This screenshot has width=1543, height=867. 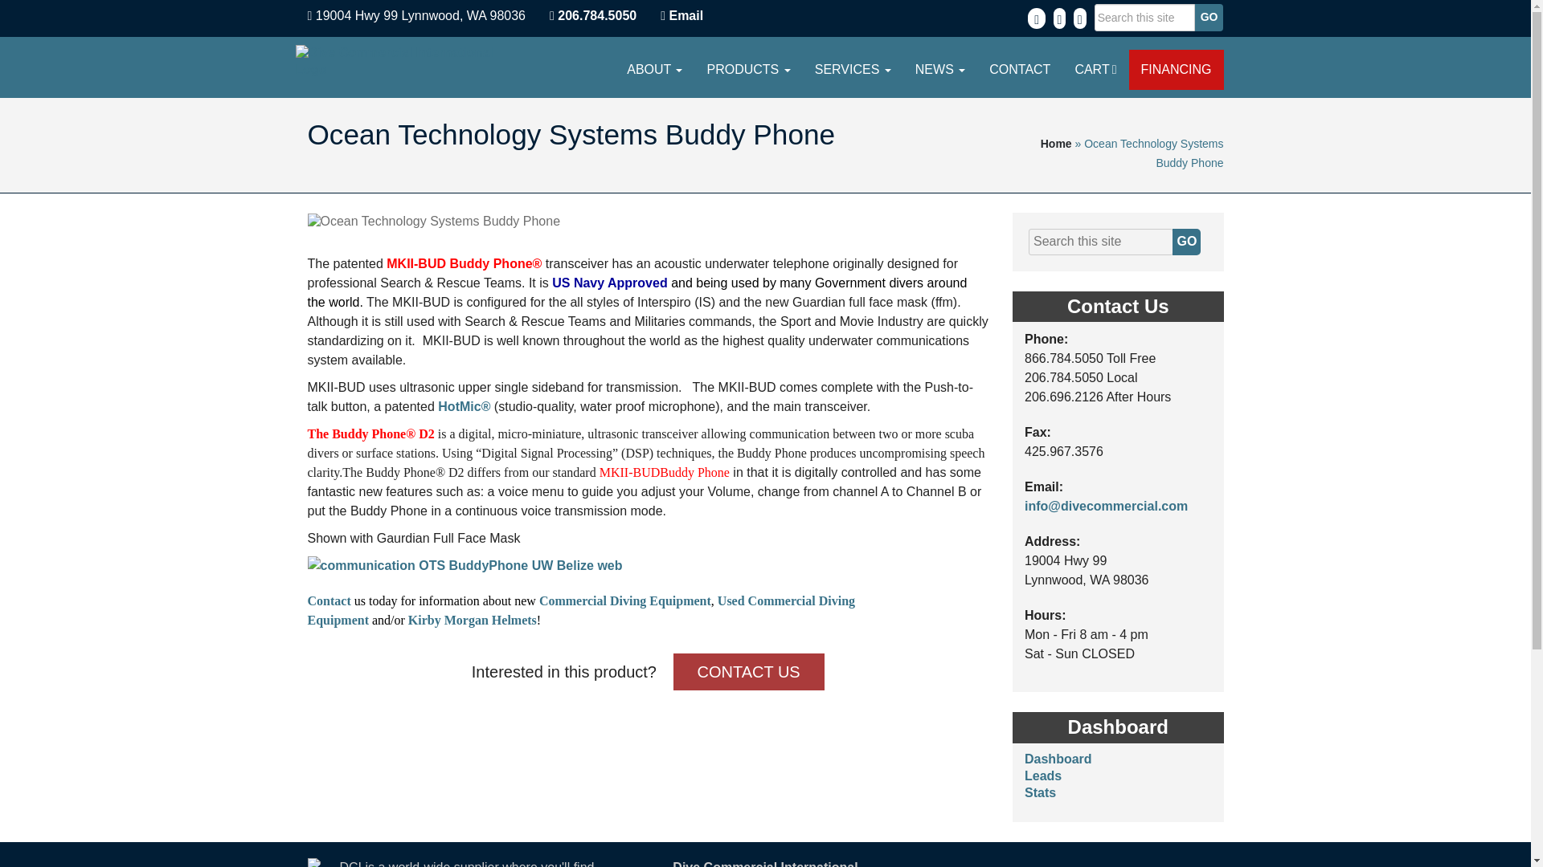 I want to click on 206.784.5050, so click(x=592, y=15).